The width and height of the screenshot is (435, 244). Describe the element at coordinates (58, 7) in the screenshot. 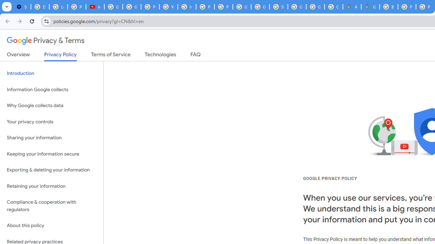

I see `Learn how to find your photos - Google Photos Help` at that location.